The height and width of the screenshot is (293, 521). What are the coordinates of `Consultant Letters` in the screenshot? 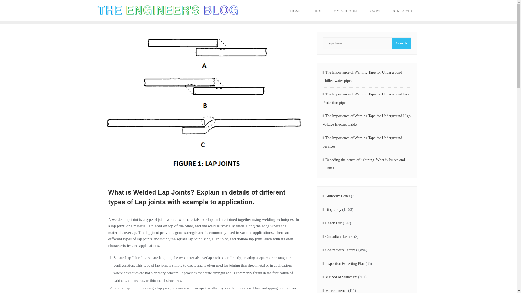 It's located at (338, 237).